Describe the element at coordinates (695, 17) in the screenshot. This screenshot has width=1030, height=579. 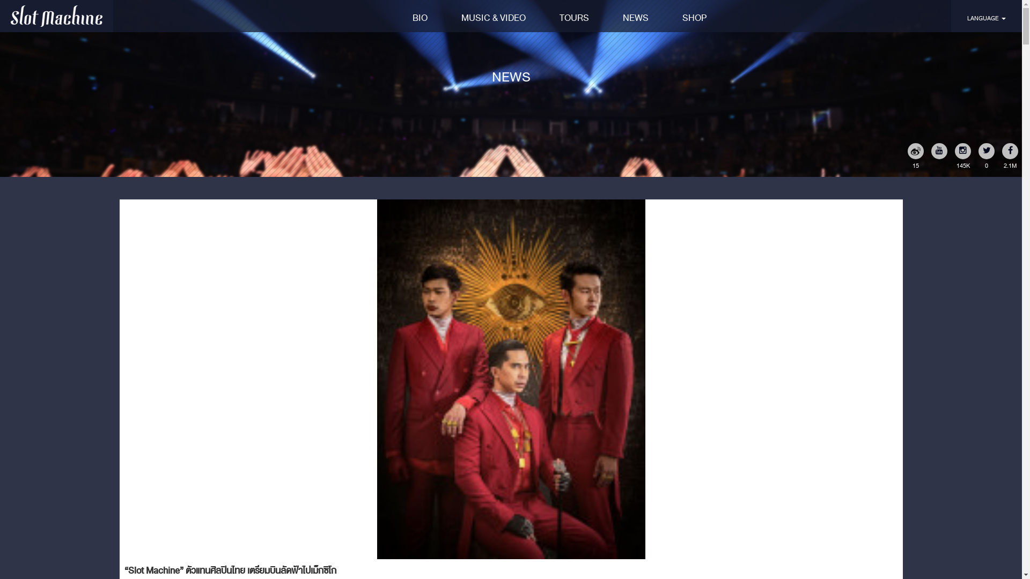
I see `SHOP` at that location.